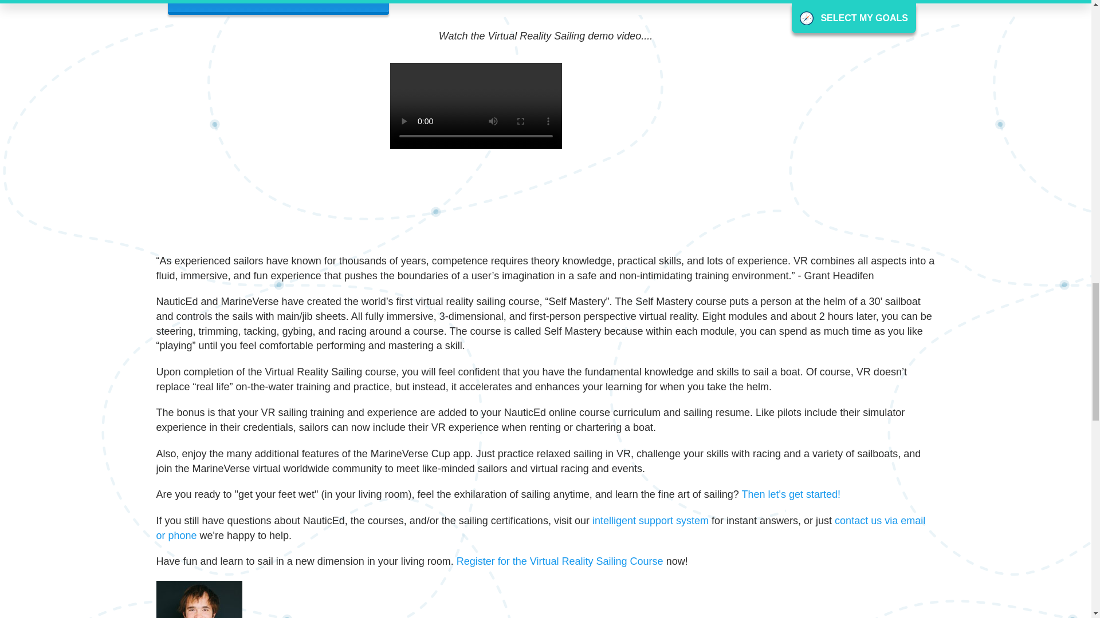  I want to click on contact NauticEd Sailing School, so click(540, 528).